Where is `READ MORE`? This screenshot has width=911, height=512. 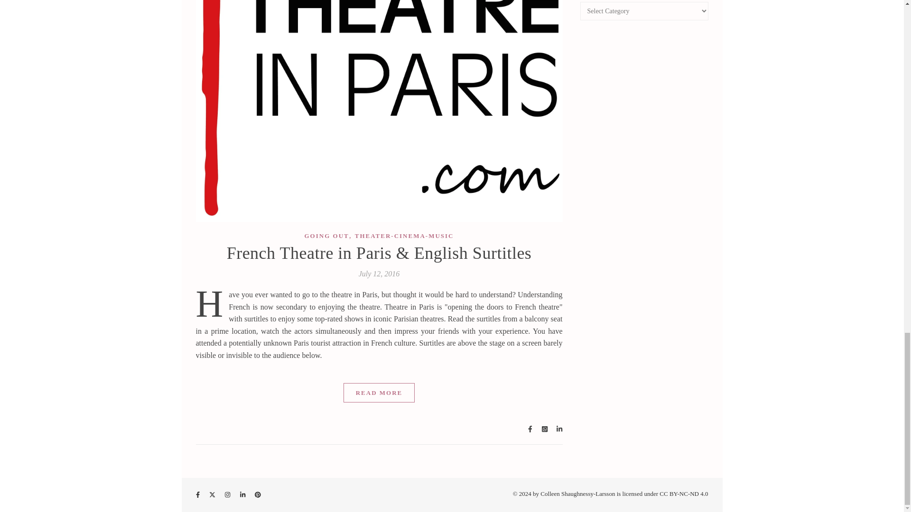
READ MORE is located at coordinates (379, 393).